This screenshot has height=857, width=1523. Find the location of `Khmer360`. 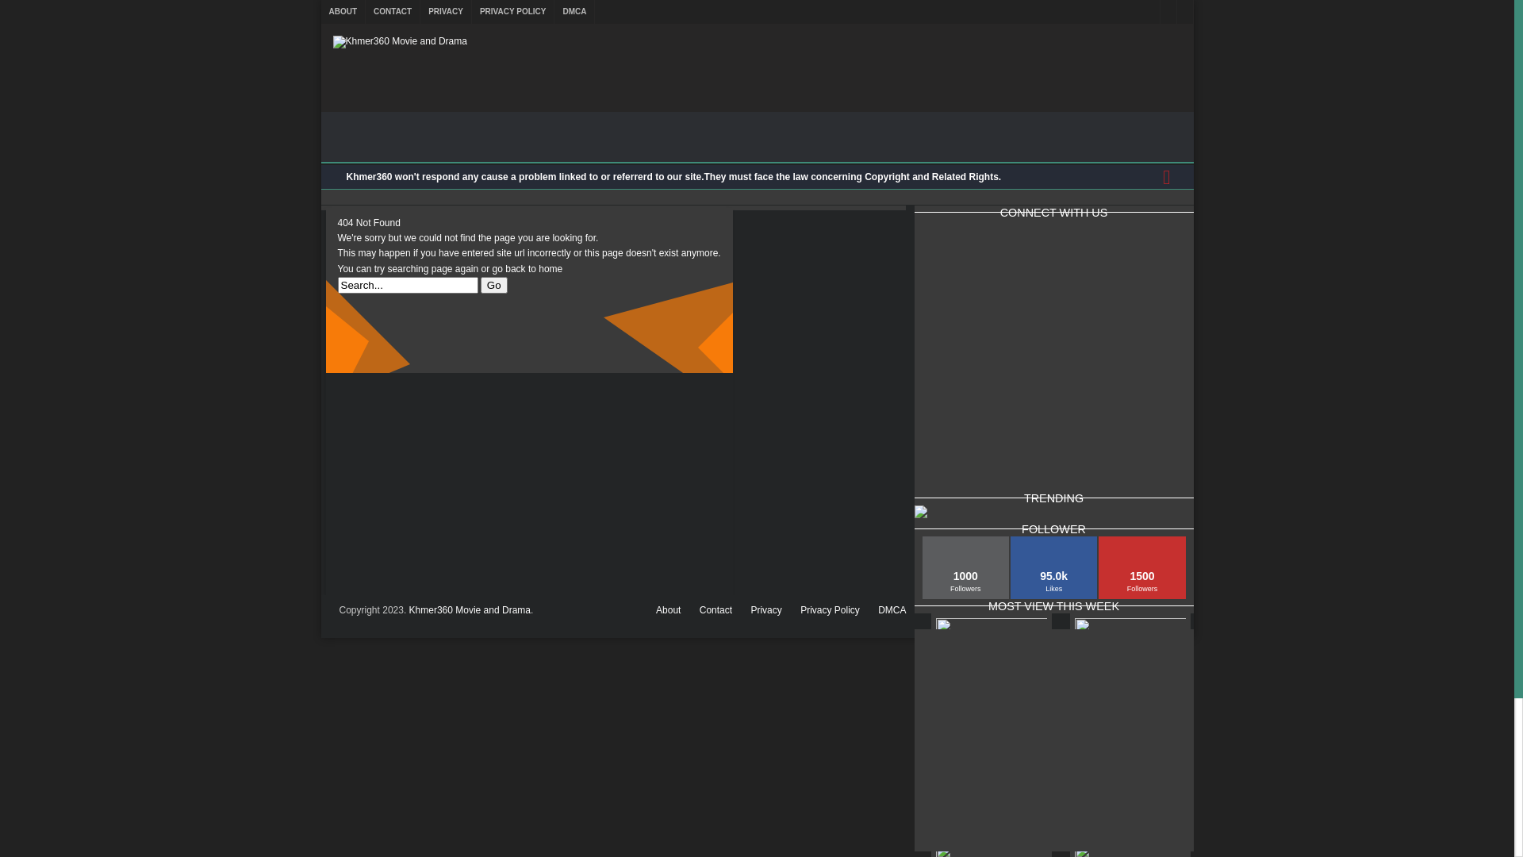

Khmer360 is located at coordinates (1185, 12).